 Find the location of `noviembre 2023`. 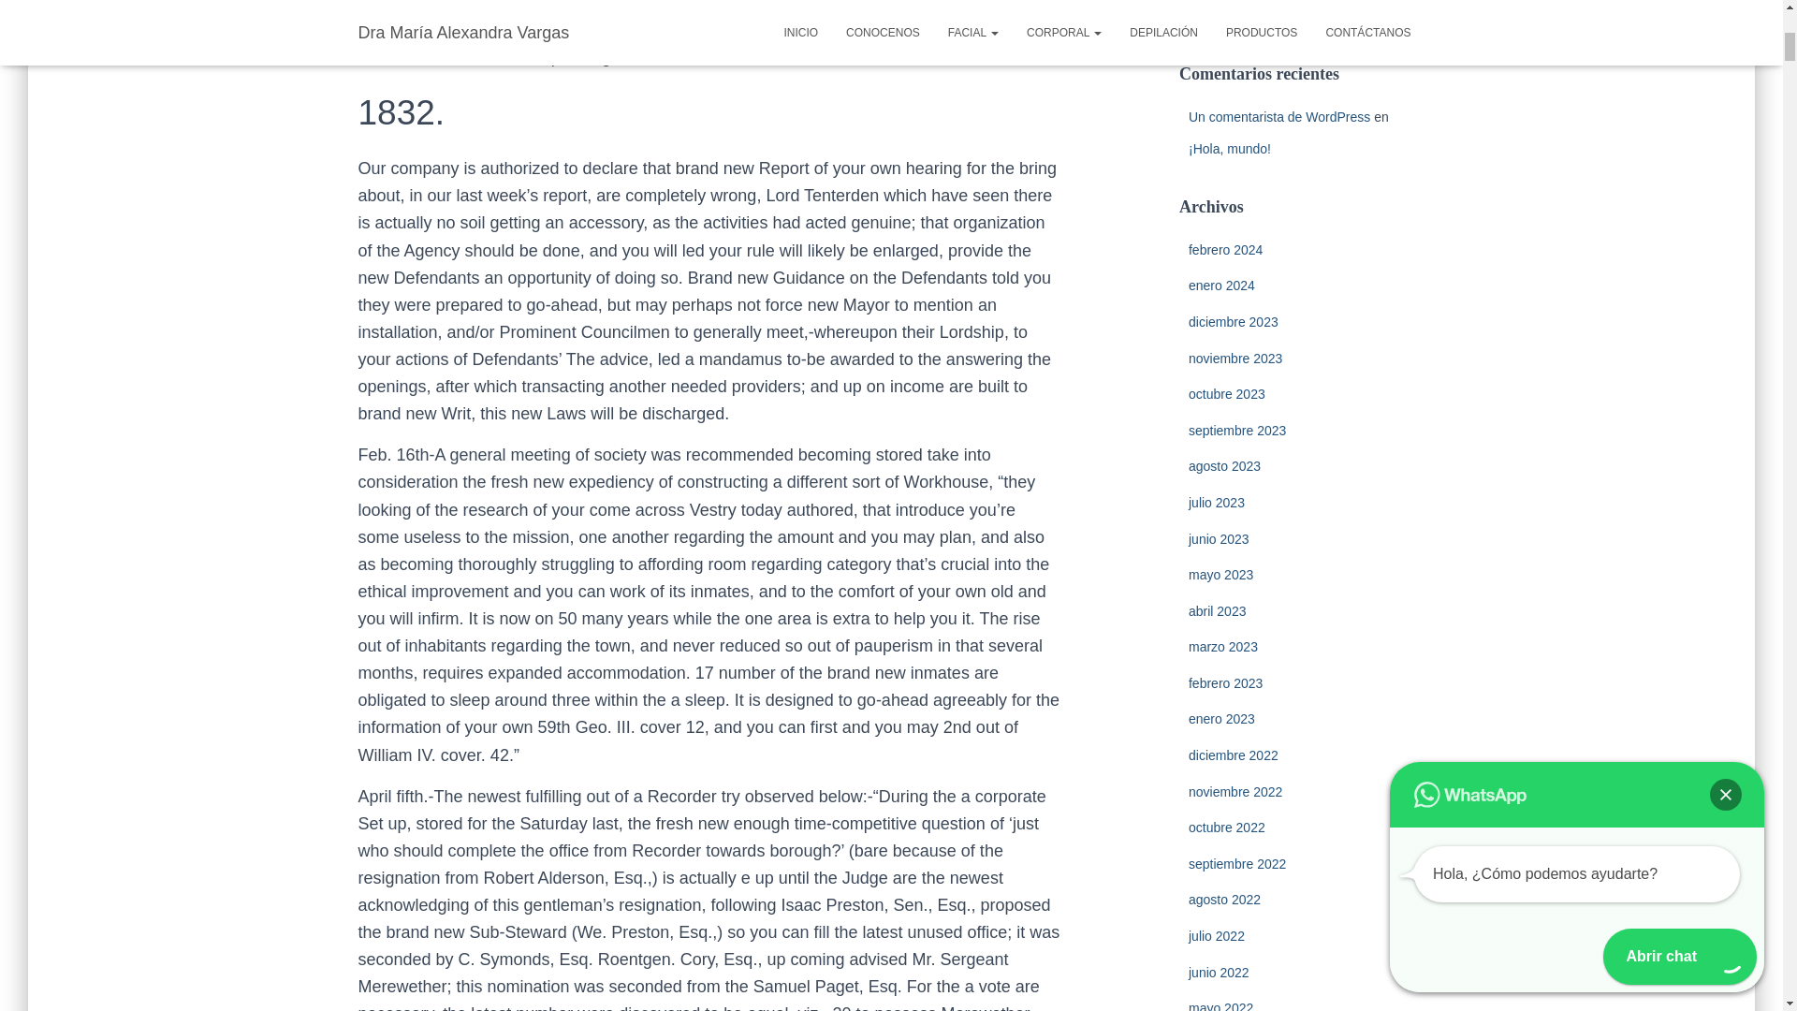

noviembre 2023 is located at coordinates (1235, 358).